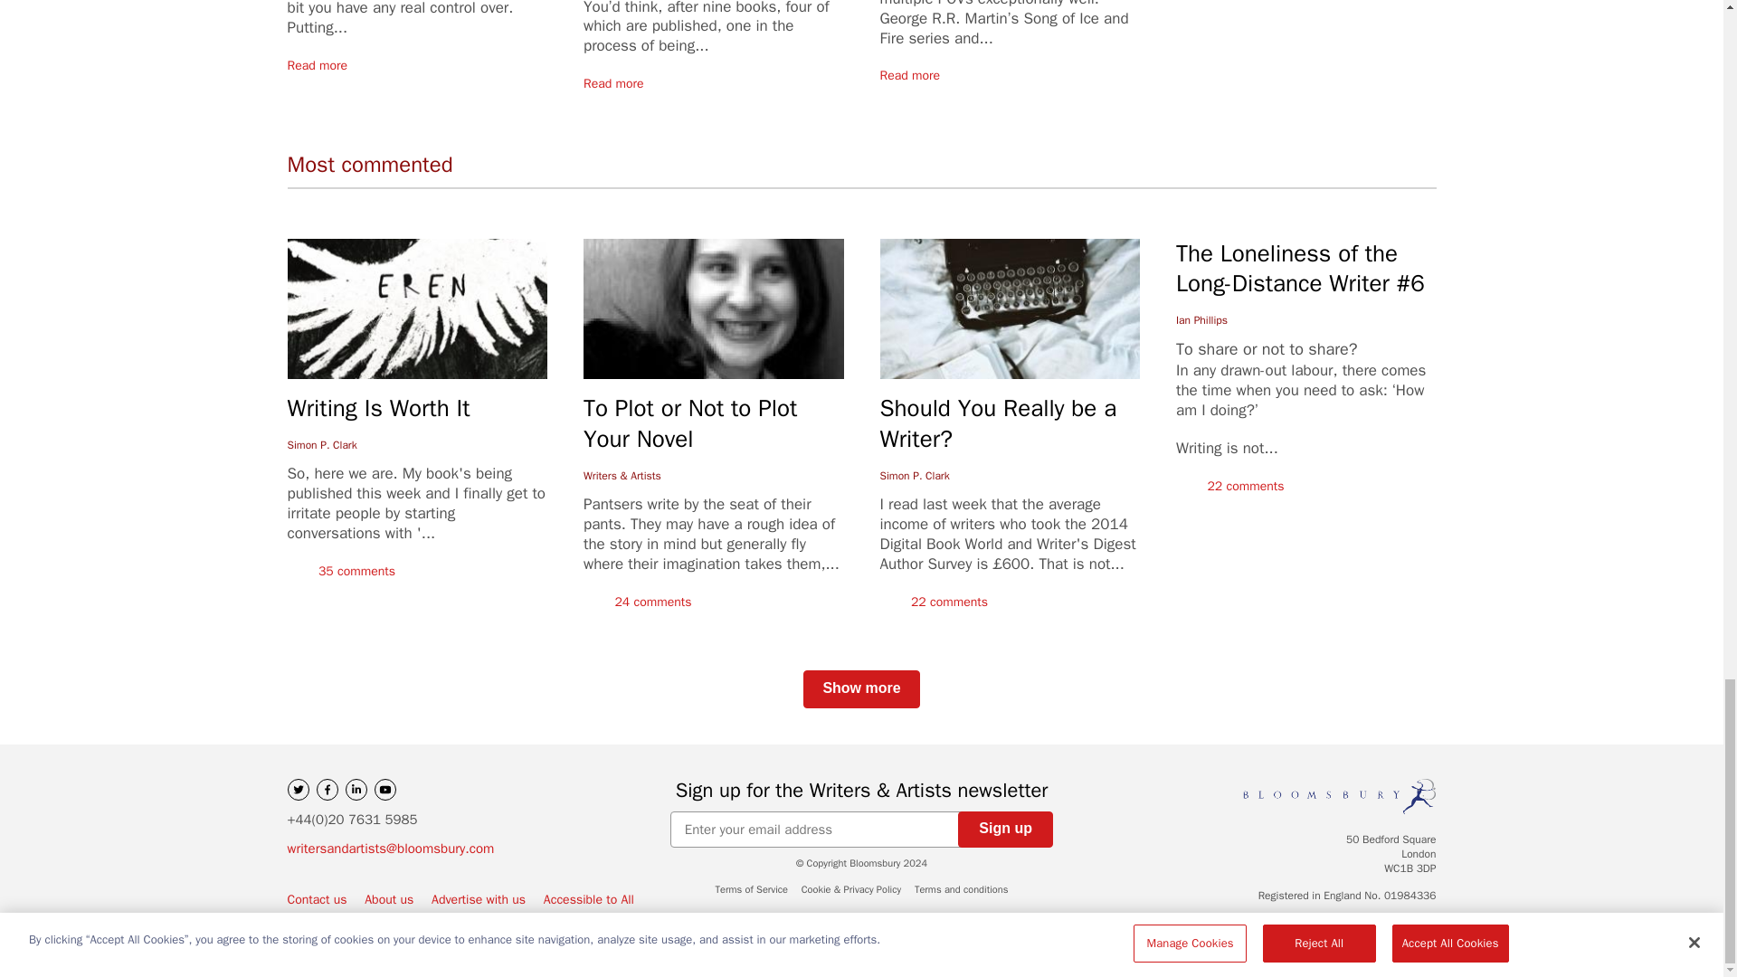 Image resolution: width=1737 pixels, height=977 pixels. I want to click on Terms of Service, so click(752, 888).